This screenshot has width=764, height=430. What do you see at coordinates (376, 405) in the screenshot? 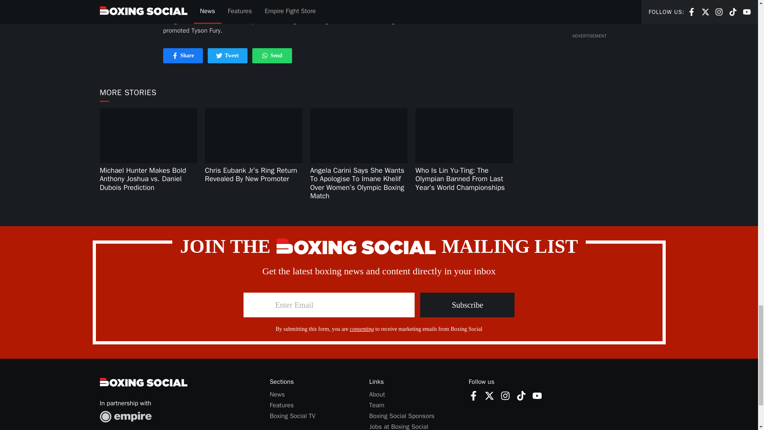
I see `Facebook` at bounding box center [376, 405].